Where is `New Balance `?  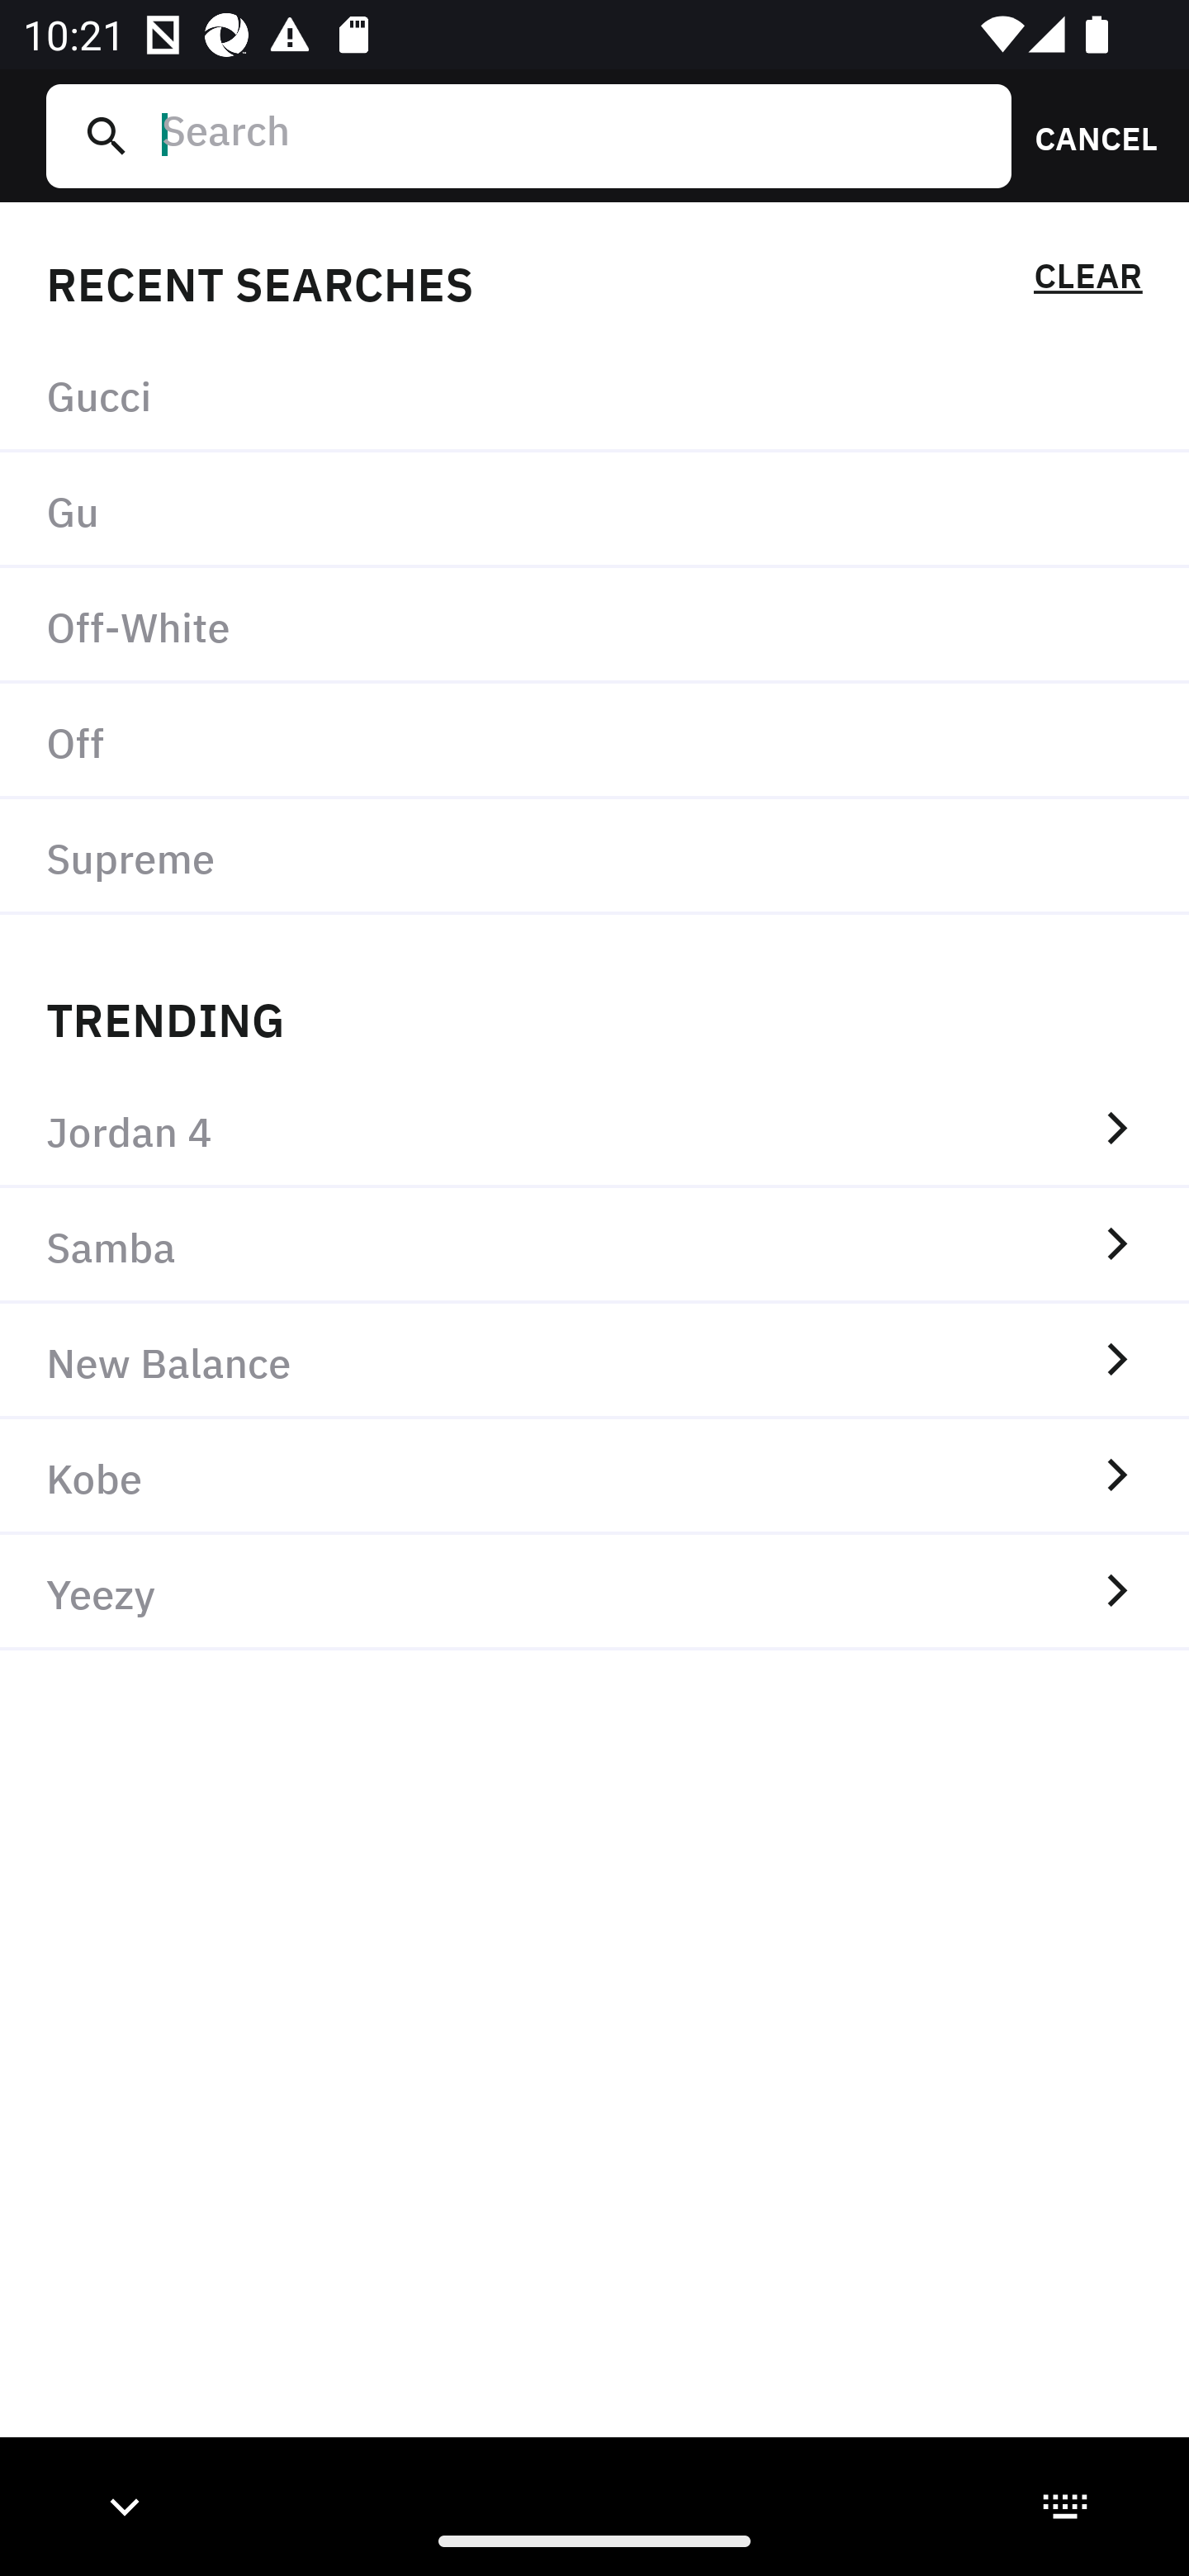 New Balance  is located at coordinates (594, 1361).